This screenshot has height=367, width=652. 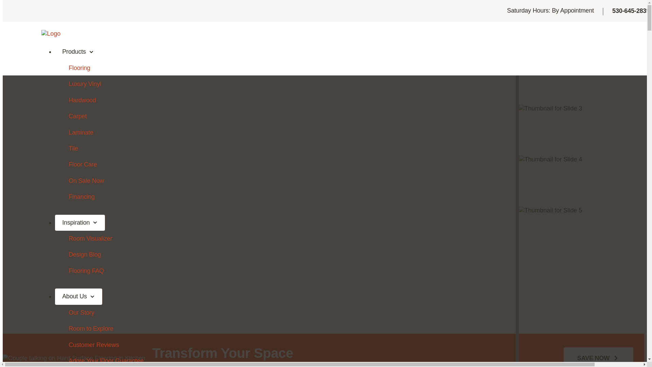 I want to click on Flooring FAQ, so click(x=341, y=271).